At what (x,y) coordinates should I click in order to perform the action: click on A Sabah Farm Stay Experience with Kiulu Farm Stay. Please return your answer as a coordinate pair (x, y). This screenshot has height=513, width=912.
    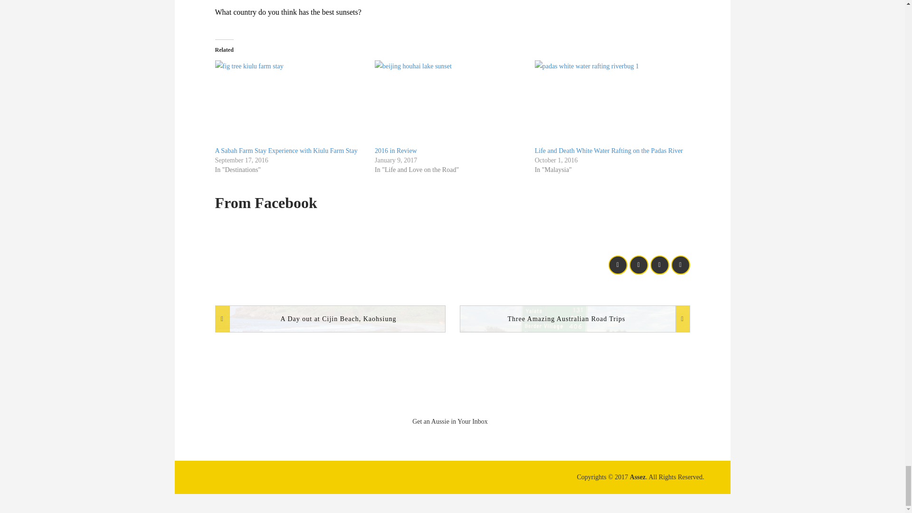
    Looking at the image, I should click on (290, 103).